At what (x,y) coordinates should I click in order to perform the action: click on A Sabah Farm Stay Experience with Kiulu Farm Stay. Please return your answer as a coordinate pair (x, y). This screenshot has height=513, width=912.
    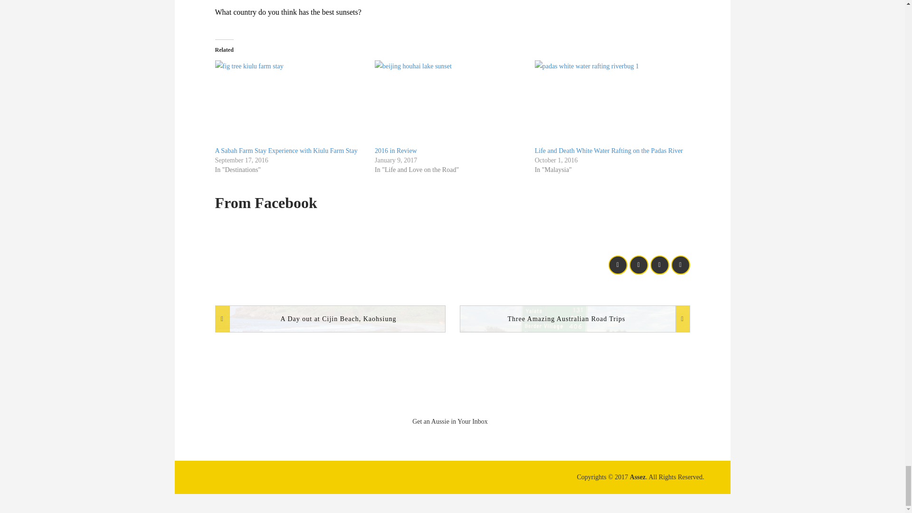
    Looking at the image, I should click on (290, 103).